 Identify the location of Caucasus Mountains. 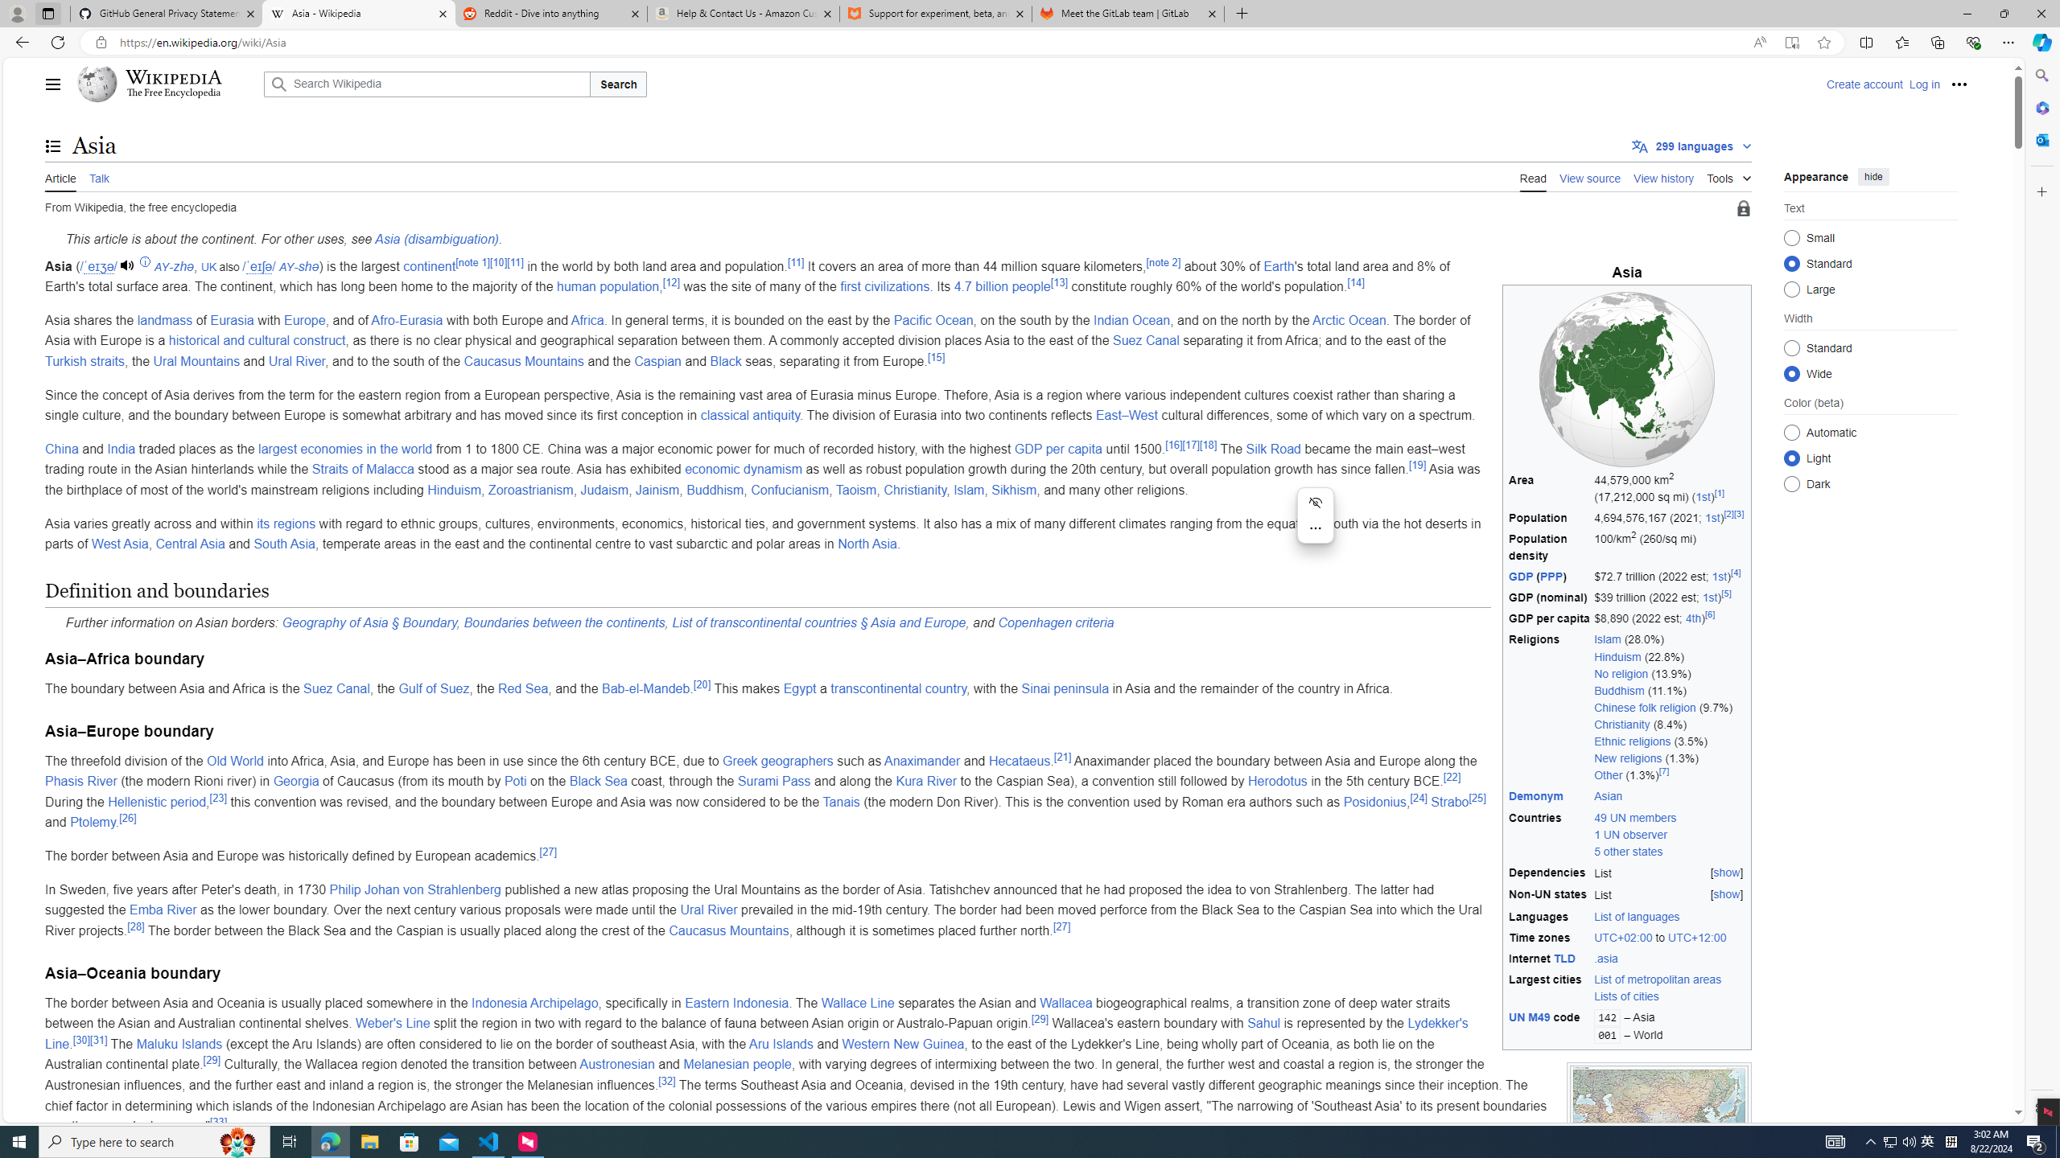
(729, 930).